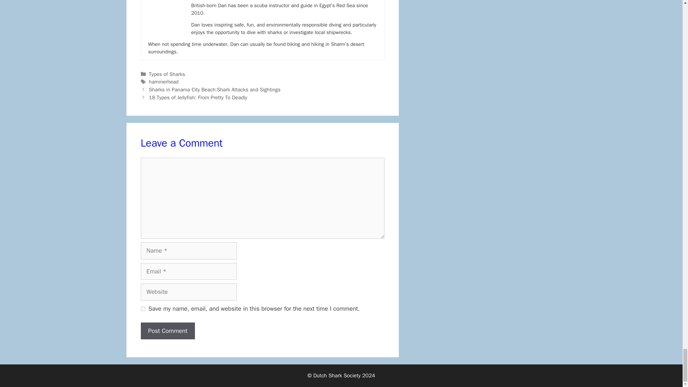  What do you see at coordinates (167, 331) in the screenshot?
I see `Post Comment` at bounding box center [167, 331].